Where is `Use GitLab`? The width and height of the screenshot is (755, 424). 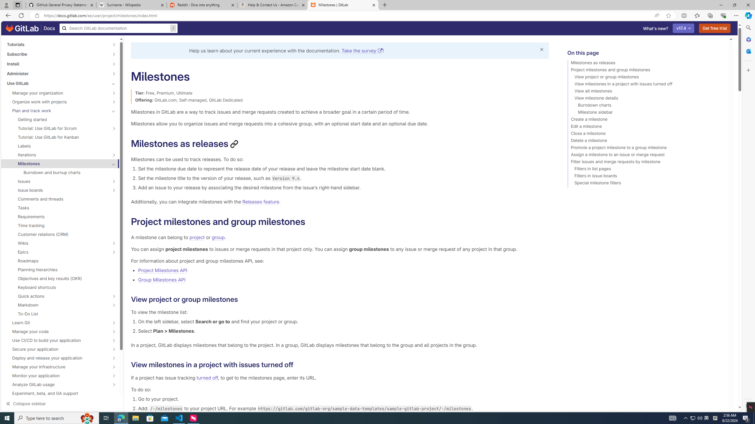
Use GitLab is located at coordinates (57, 83).